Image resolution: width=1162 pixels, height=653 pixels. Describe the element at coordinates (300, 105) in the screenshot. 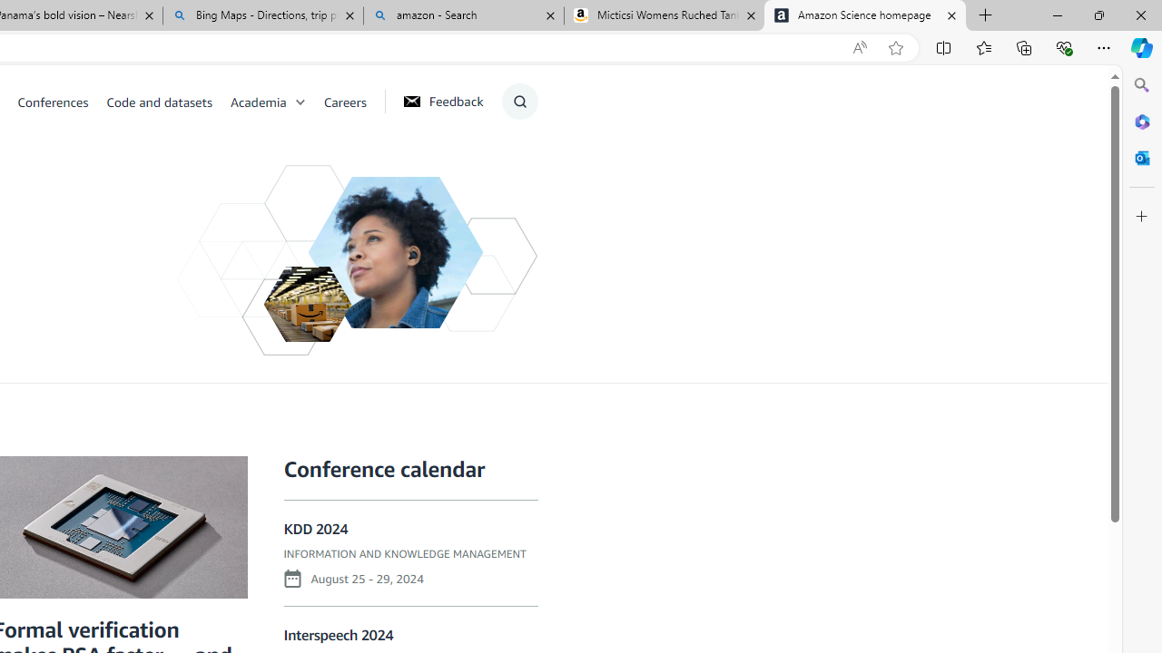

I see `Class: chevron` at that location.